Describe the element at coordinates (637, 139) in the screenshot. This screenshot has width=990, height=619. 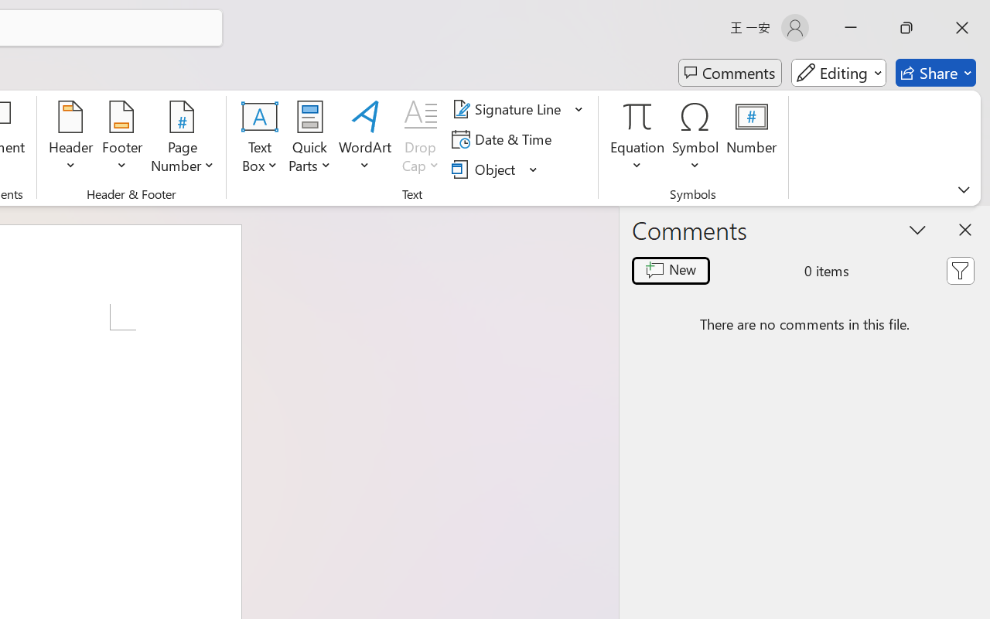
I see `Equation` at that location.